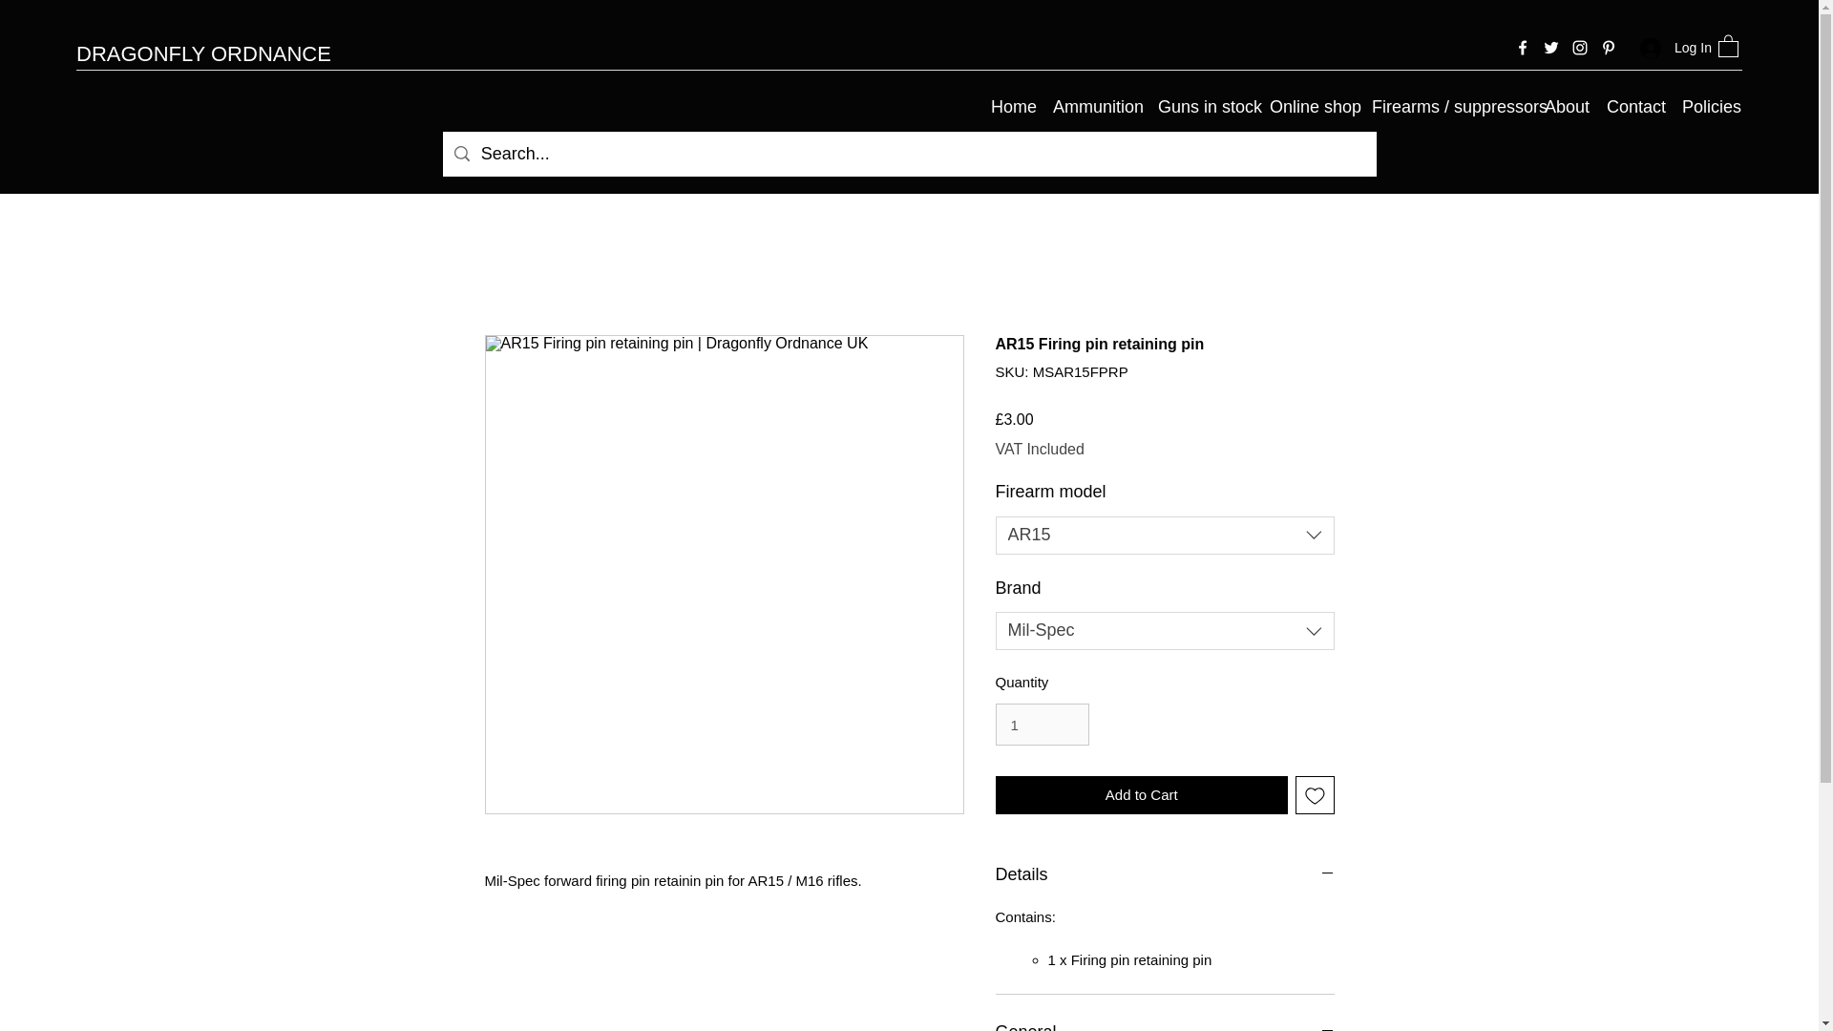 This screenshot has height=1031, width=1833. Describe the element at coordinates (1165, 874) in the screenshot. I see `Details` at that location.